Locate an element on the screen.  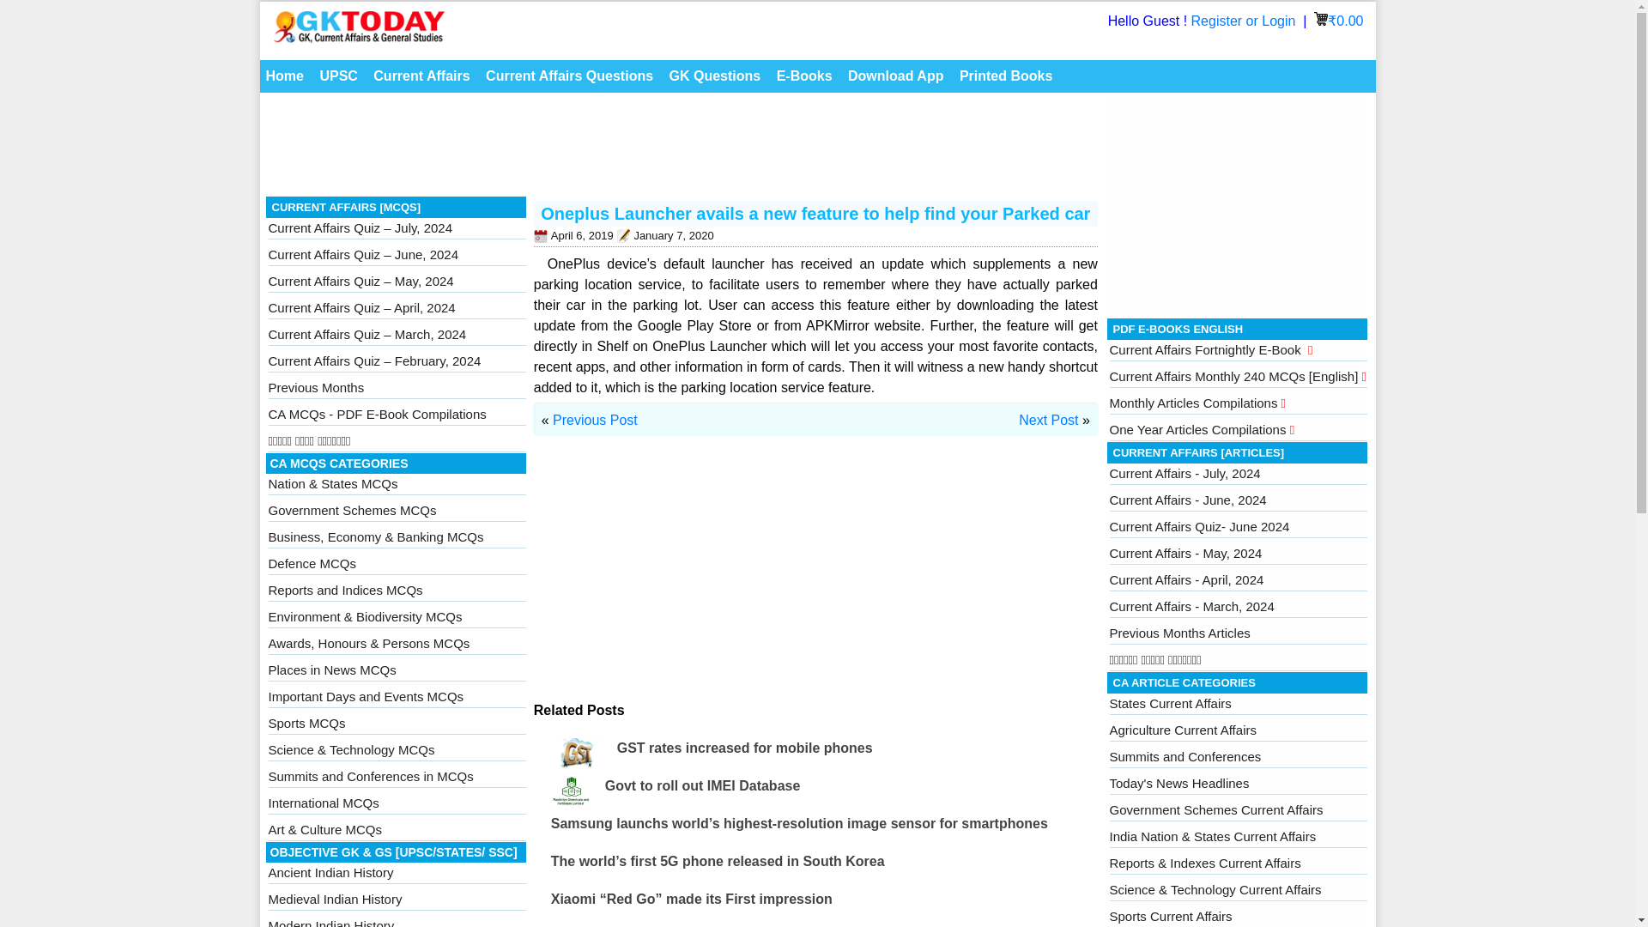
Printed Books is located at coordinates (1006, 76).